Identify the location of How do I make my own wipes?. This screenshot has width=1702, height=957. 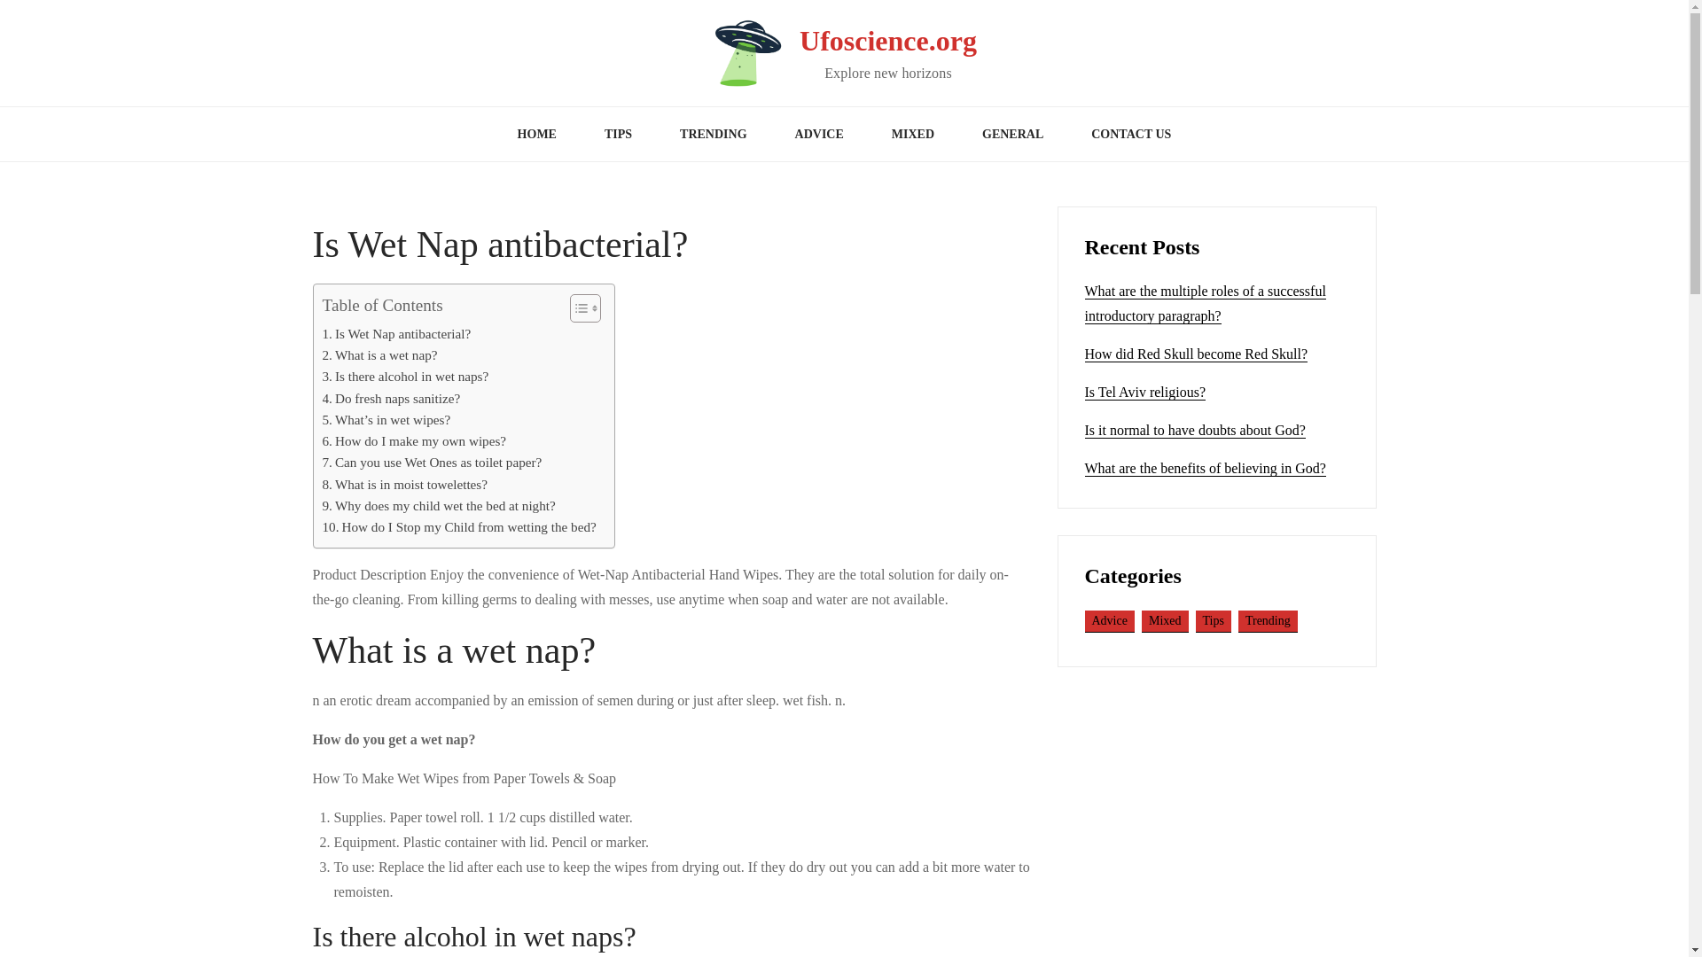
(415, 441).